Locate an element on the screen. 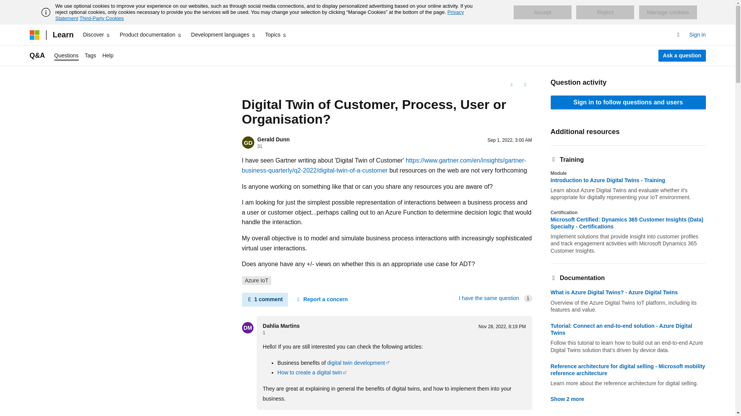 The image size is (741, 416). Manage cookies is located at coordinates (668, 12).